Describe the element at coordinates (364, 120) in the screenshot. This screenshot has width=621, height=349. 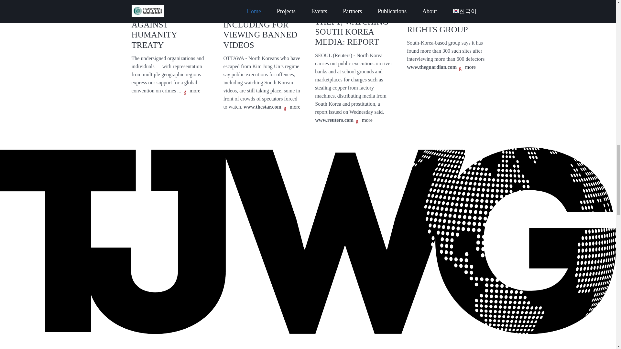
I see `more` at that location.